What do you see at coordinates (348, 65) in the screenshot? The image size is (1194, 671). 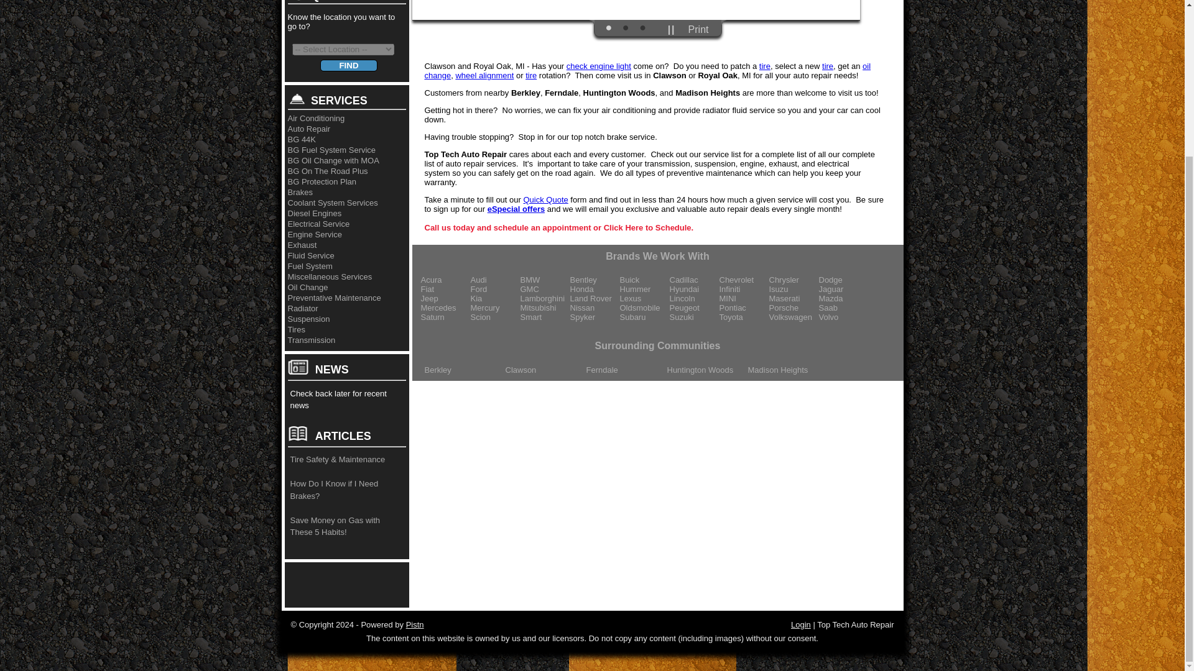 I see `Find` at bounding box center [348, 65].